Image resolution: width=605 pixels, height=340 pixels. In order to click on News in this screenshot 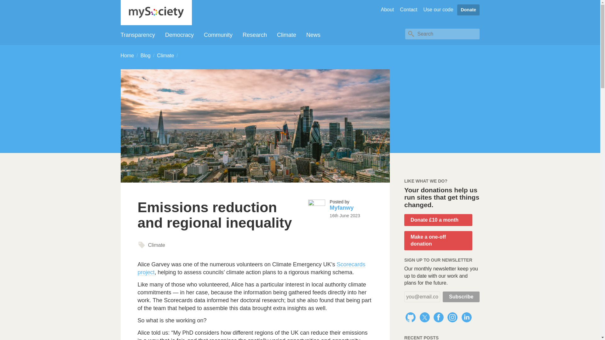, I will do `click(313, 35)`.